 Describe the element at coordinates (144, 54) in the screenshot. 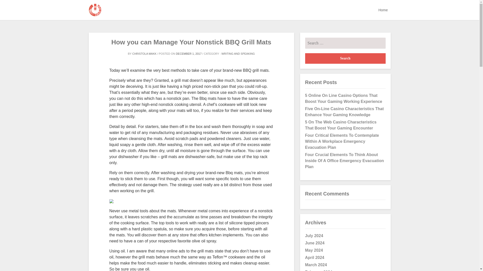

I see `CHRISTOLA MAKK` at that location.